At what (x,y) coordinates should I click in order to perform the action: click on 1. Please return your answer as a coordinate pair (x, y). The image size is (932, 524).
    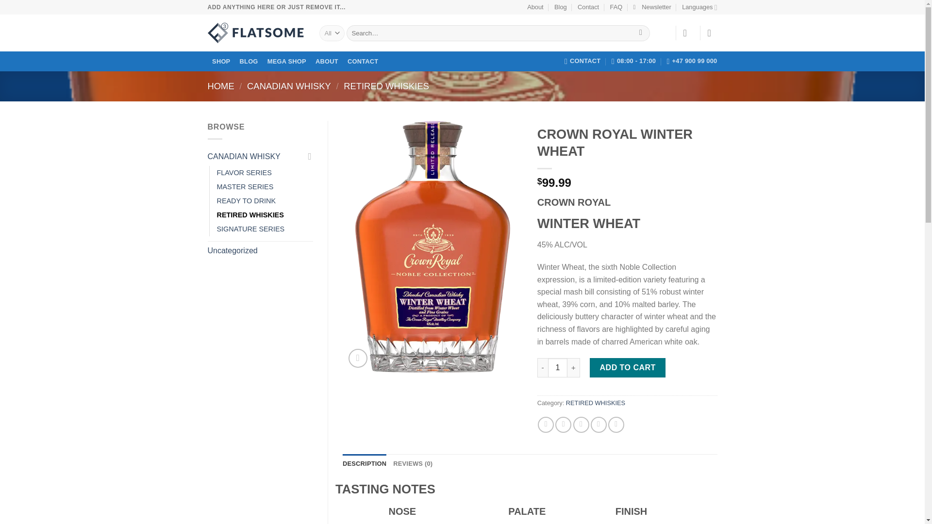
    Looking at the image, I should click on (557, 367).